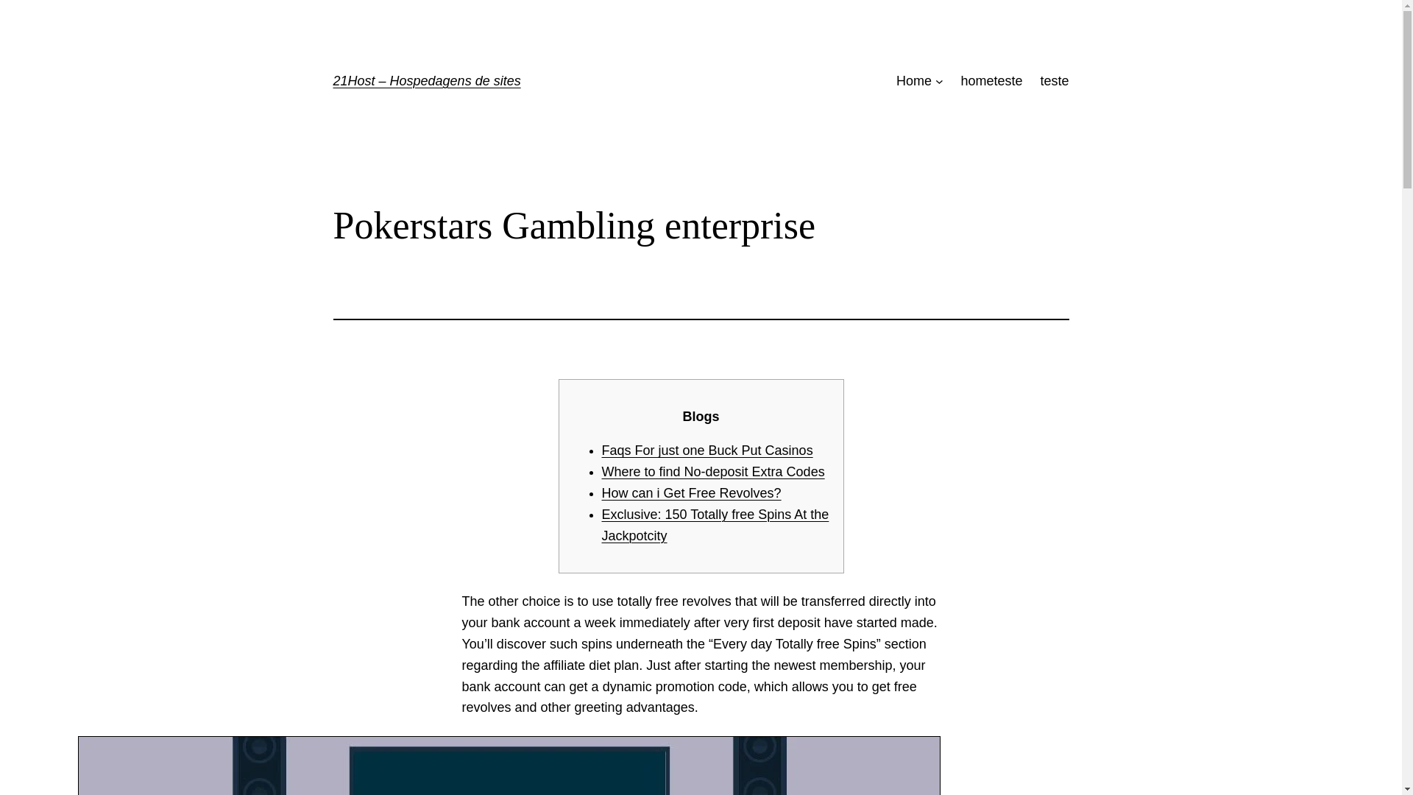 This screenshot has height=795, width=1413. Describe the element at coordinates (707, 451) in the screenshot. I see `Faqs For just one Buck Put Casinos` at that location.